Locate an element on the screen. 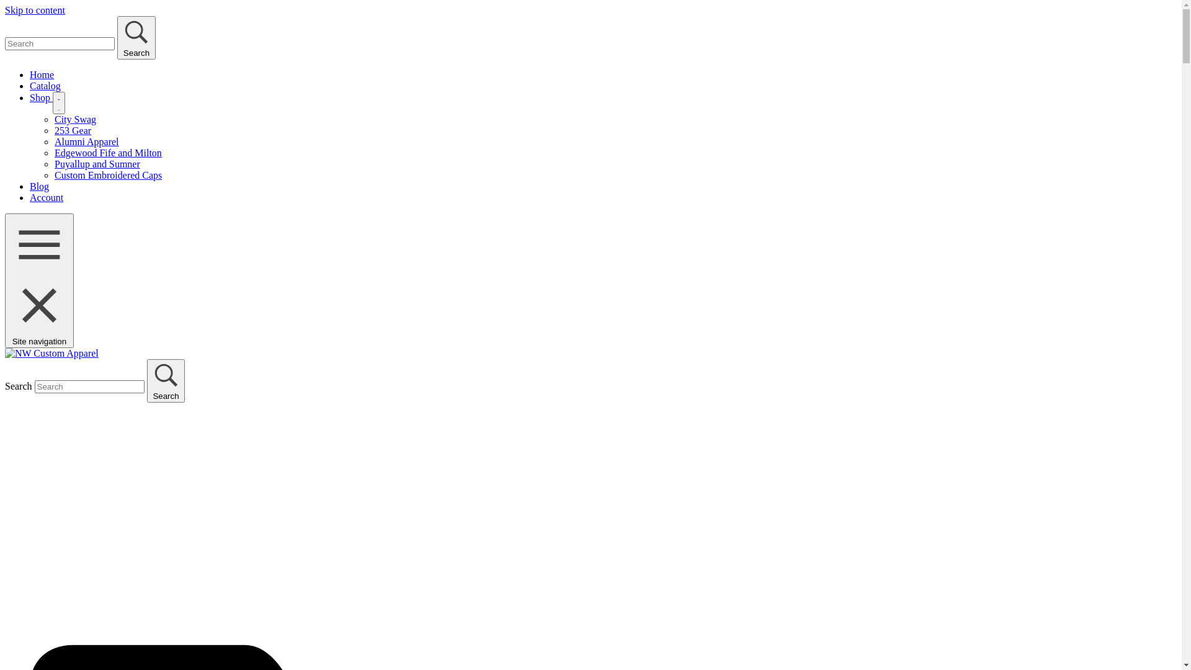 This screenshot has height=670, width=1191. Blog is located at coordinates (40, 186).